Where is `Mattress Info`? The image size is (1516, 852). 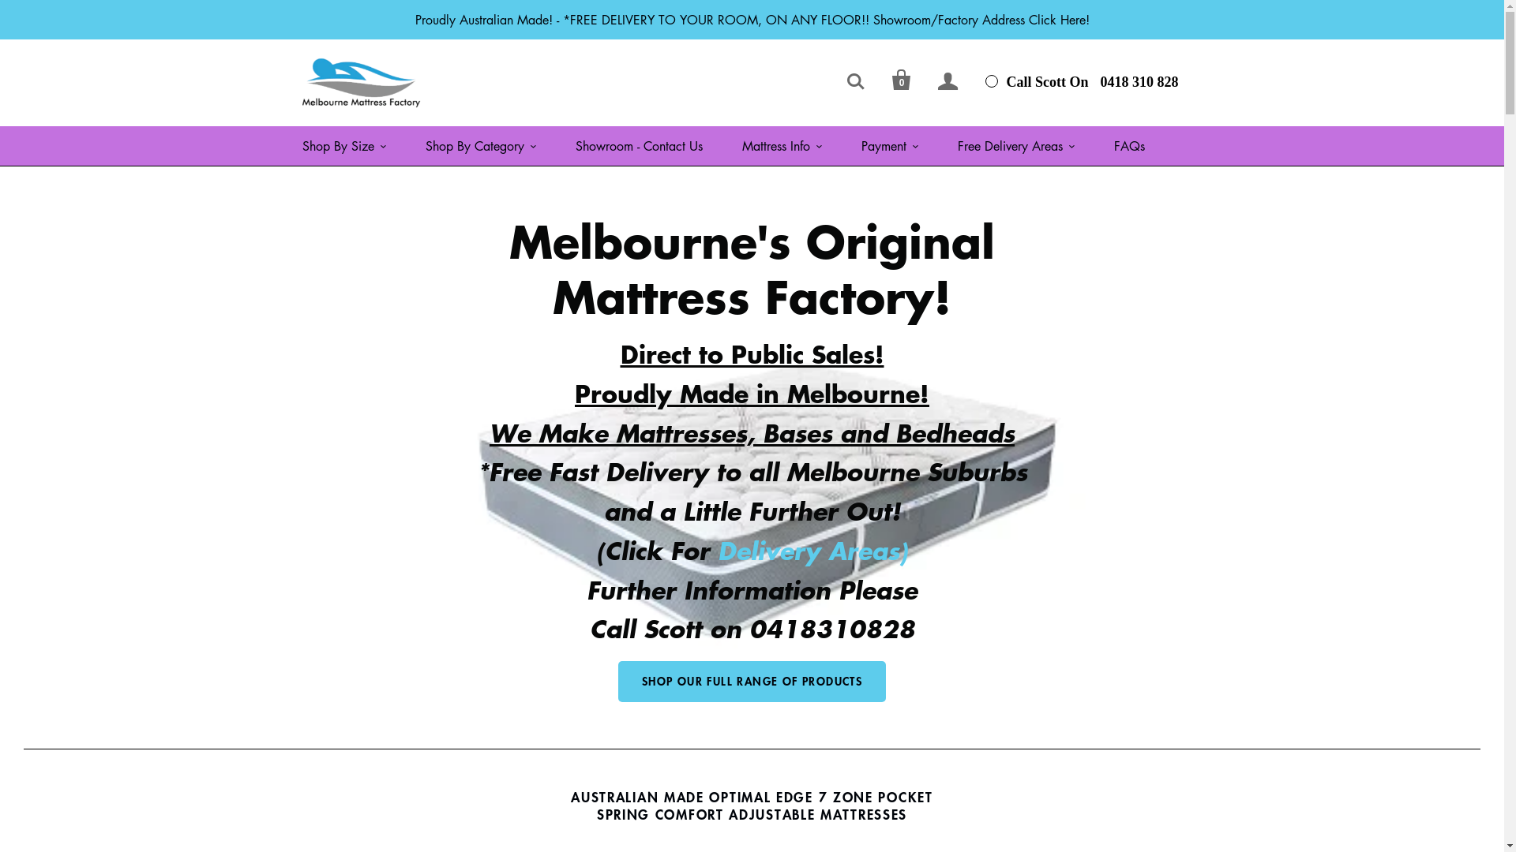 Mattress Info is located at coordinates (782, 146).